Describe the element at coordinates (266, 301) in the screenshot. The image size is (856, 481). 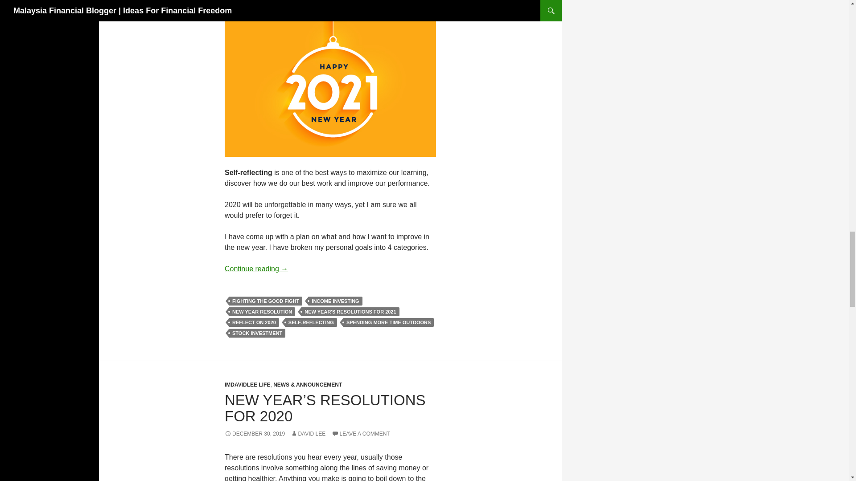
I see `FIGHTING THE GOOD FIGHT` at that location.